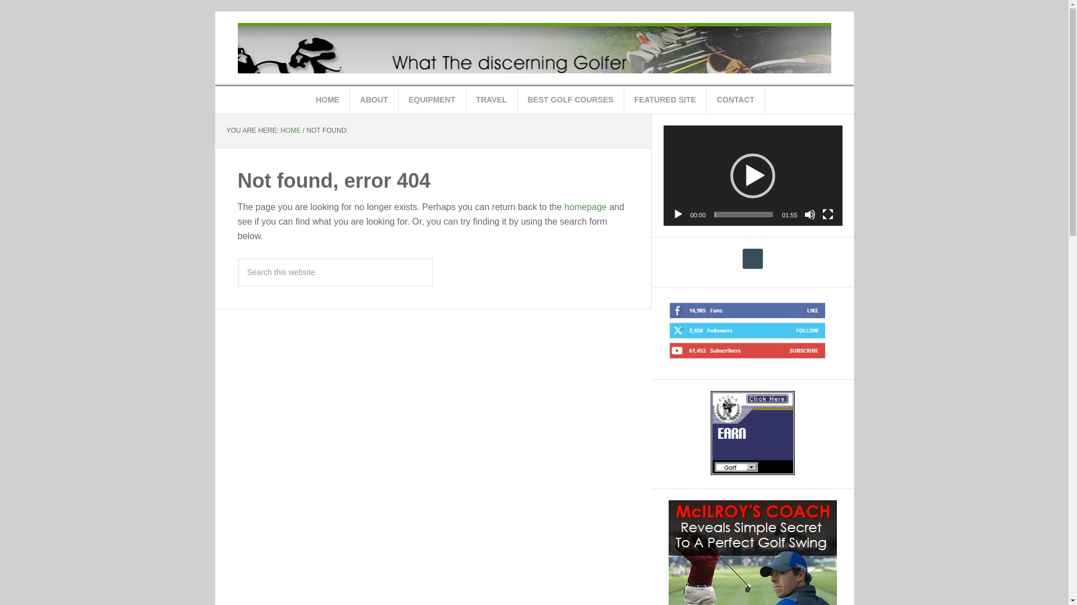 The height and width of the screenshot is (605, 1077). I want to click on homepage, so click(586, 206).